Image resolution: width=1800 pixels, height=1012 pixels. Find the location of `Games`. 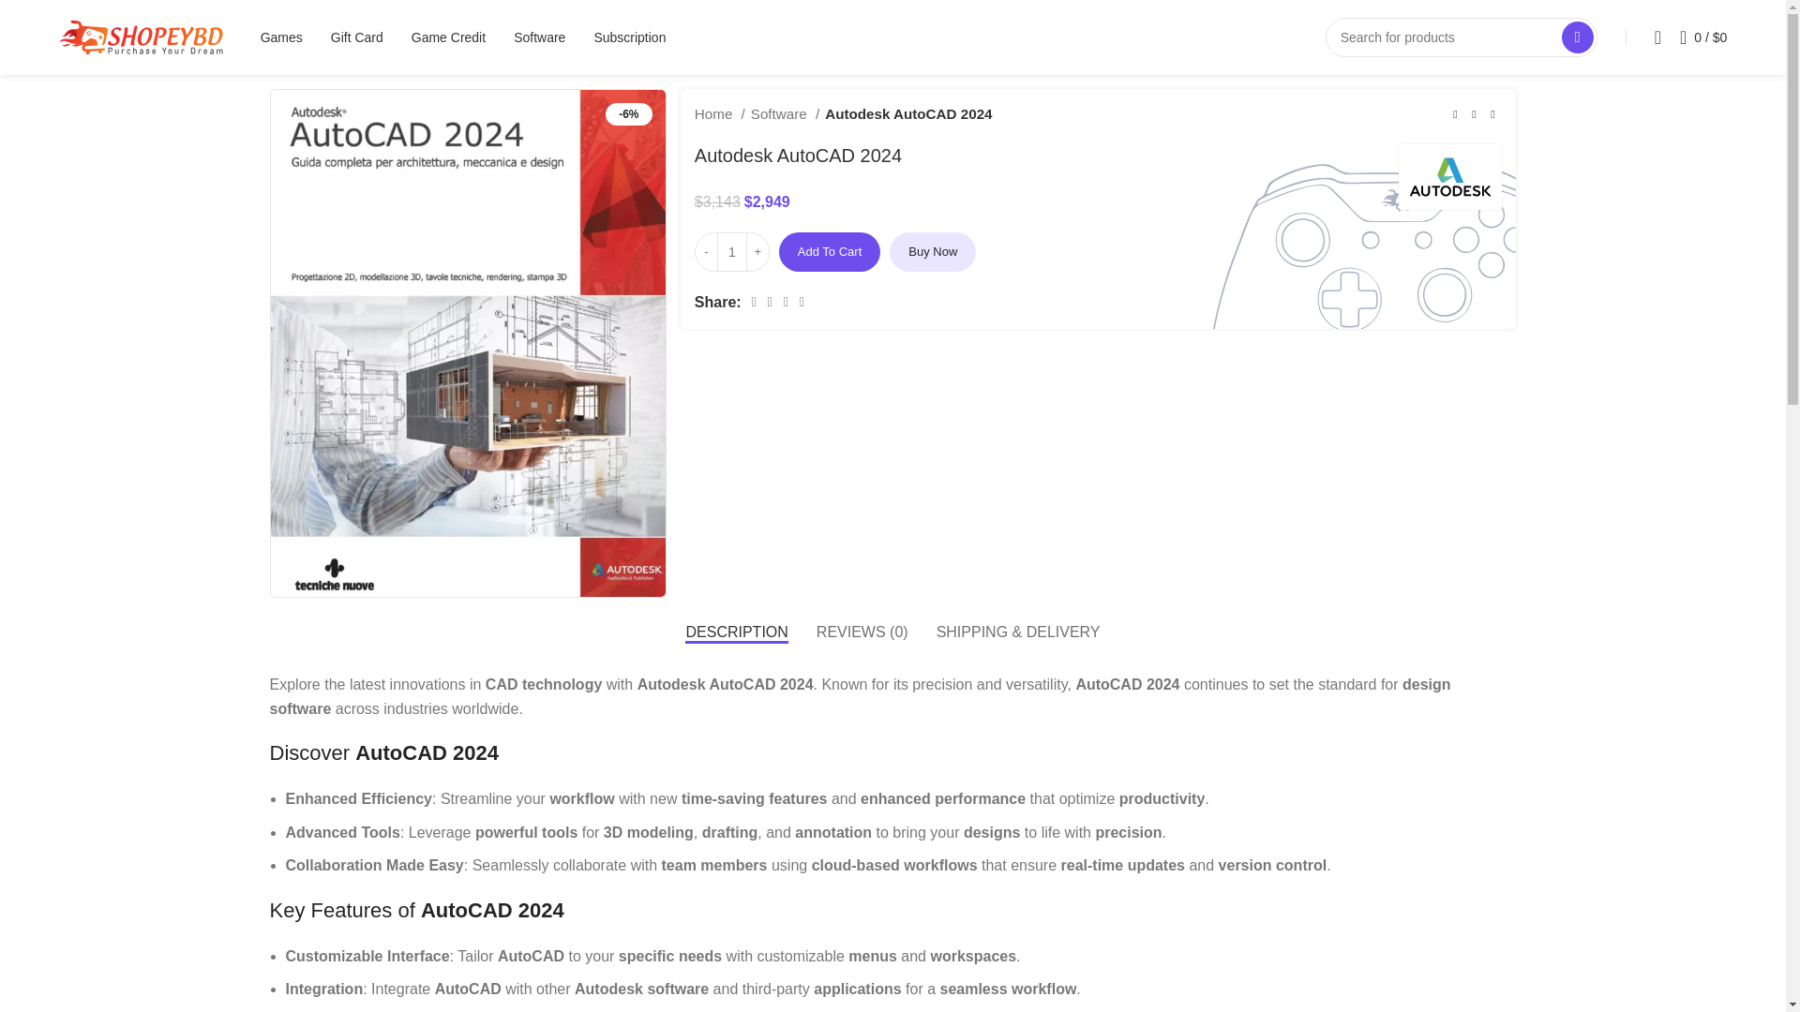

Games is located at coordinates (281, 37).